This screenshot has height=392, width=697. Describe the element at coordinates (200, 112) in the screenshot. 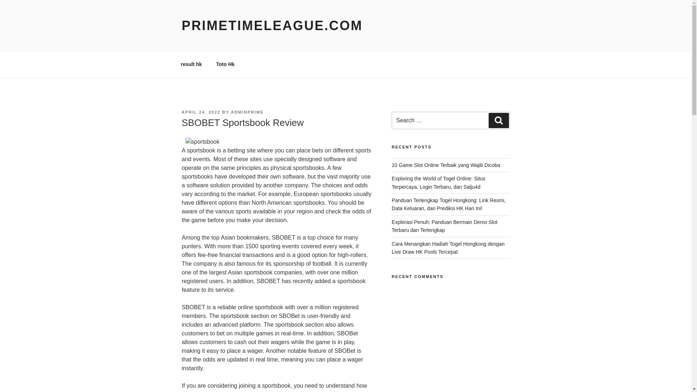

I see `APRIL 24, 2022` at that location.